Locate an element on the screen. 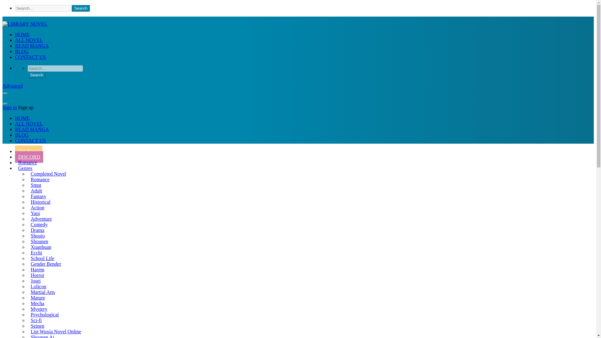 The height and width of the screenshot is (338, 601). CONTACT US is located at coordinates (30, 57).